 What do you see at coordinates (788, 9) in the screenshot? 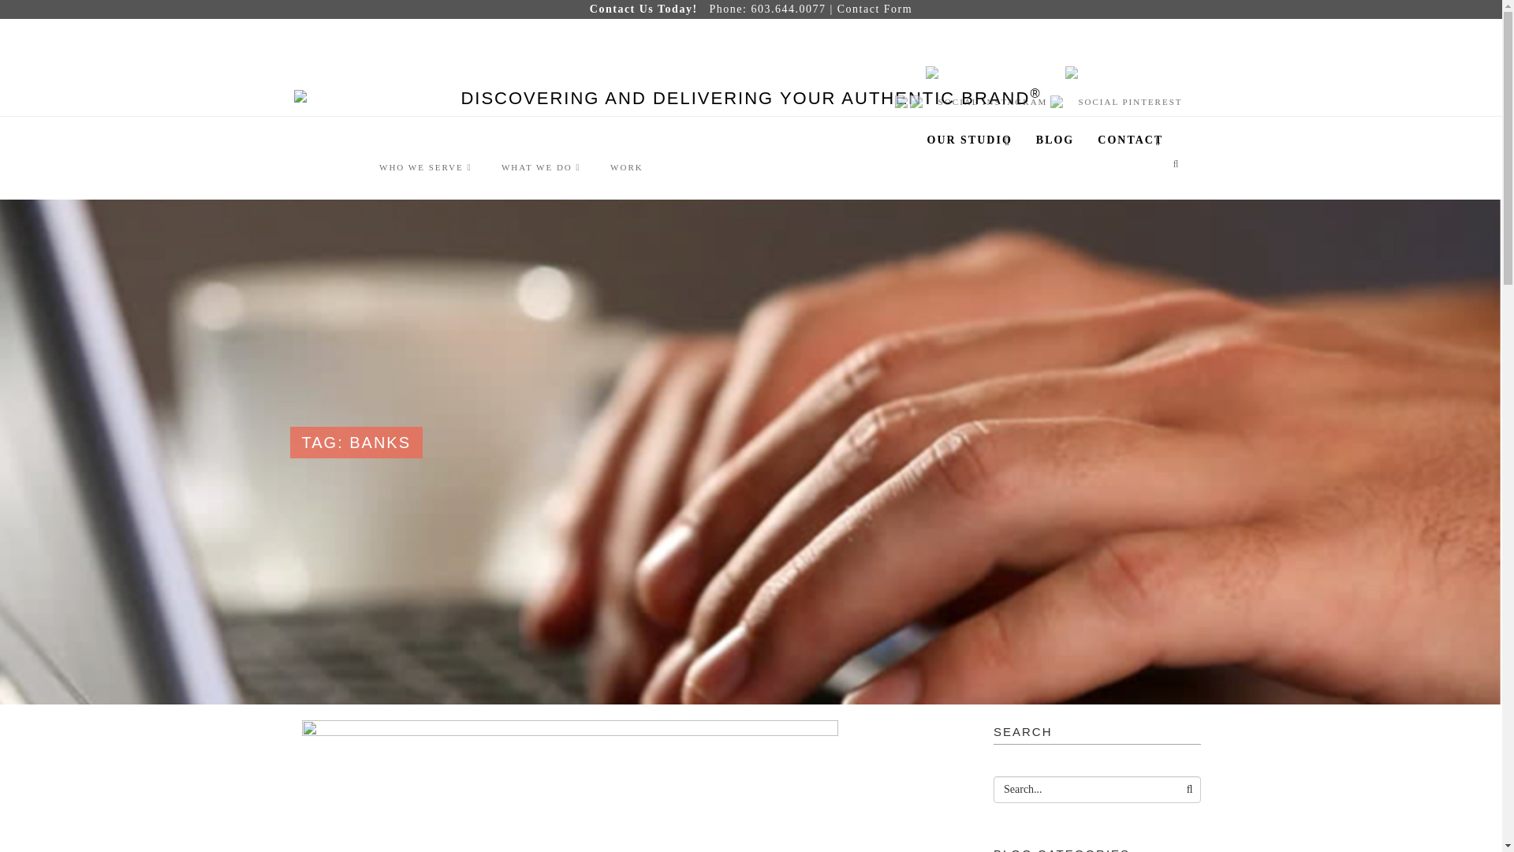
I see `603.644.0077` at bounding box center [788, 9].